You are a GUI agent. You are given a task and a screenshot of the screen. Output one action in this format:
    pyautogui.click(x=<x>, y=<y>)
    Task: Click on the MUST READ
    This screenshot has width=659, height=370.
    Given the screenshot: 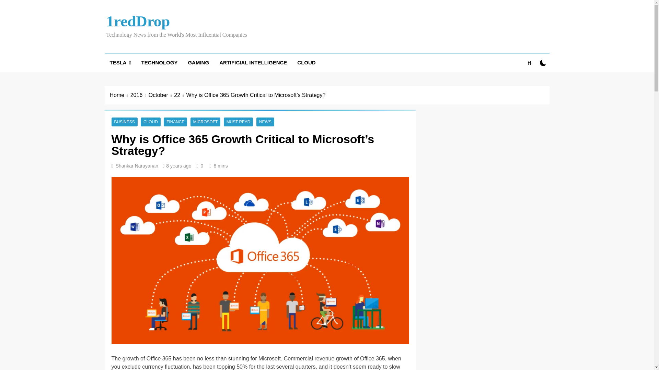 What is the action you would take?
    pyautogui.click(x=238, y=122)
    